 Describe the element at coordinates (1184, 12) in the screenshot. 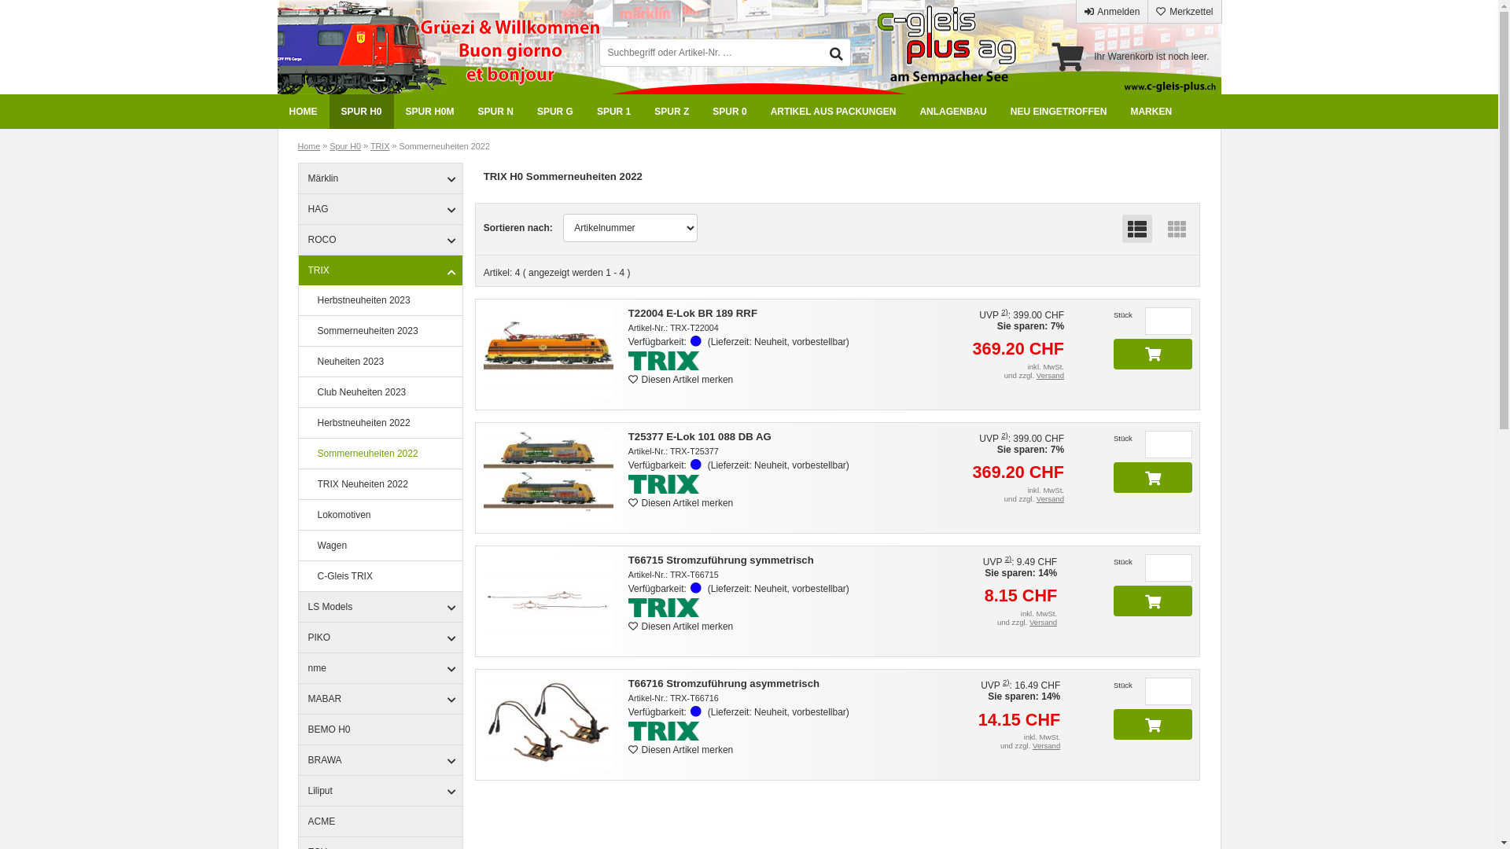

I see `Merkzettel` at that location.